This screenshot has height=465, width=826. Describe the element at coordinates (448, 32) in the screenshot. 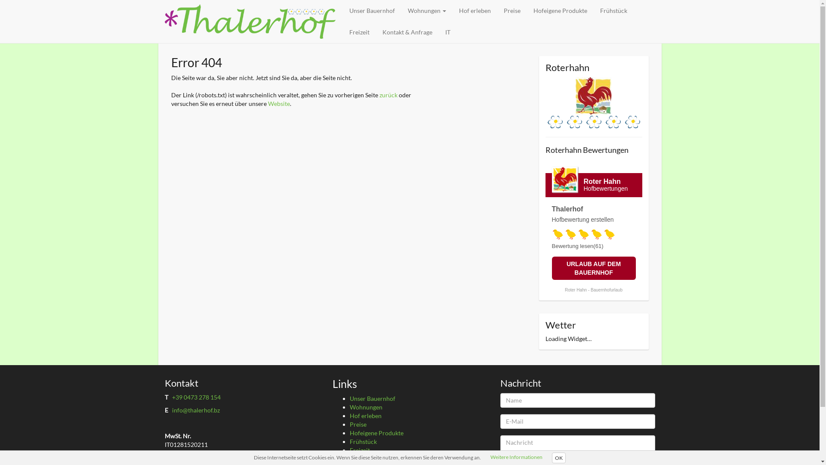

I see `IT` at that location.